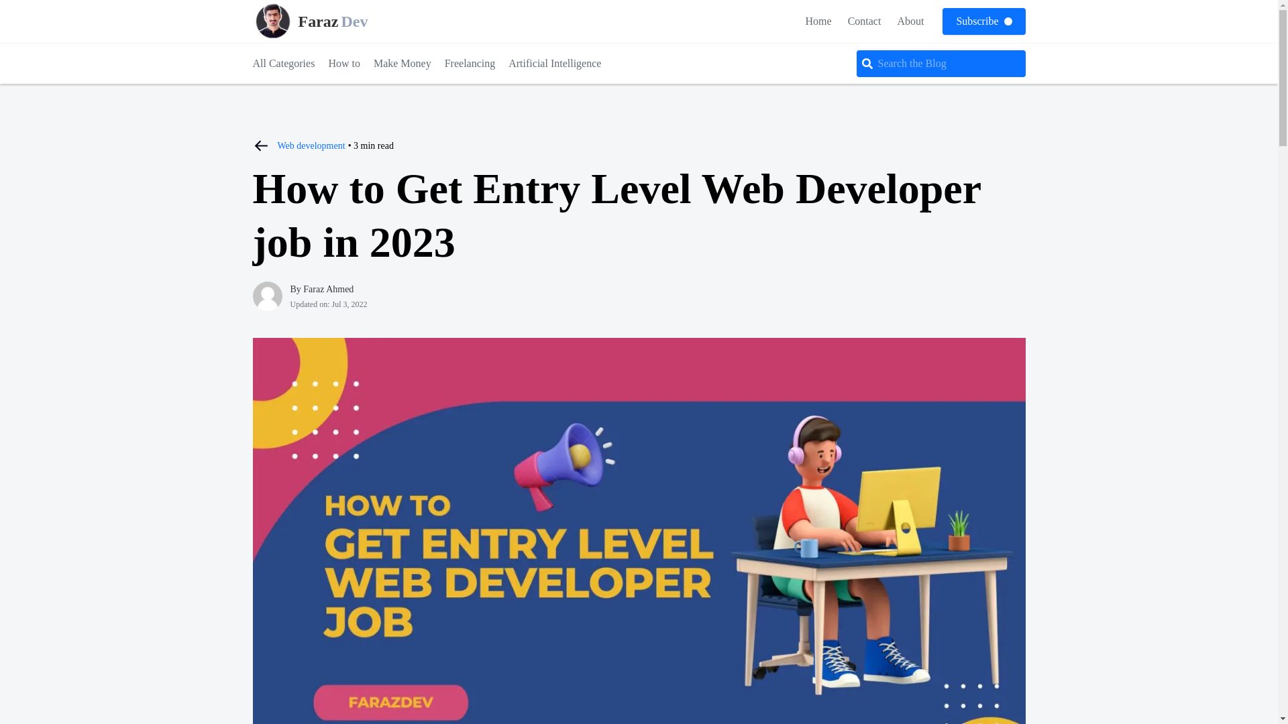 The width and height of the screenshot is (1288, 724). What do you see at coordinates (910, 20) in the screenshot?
I see `Freelancing` at bounding box center [910, 20].